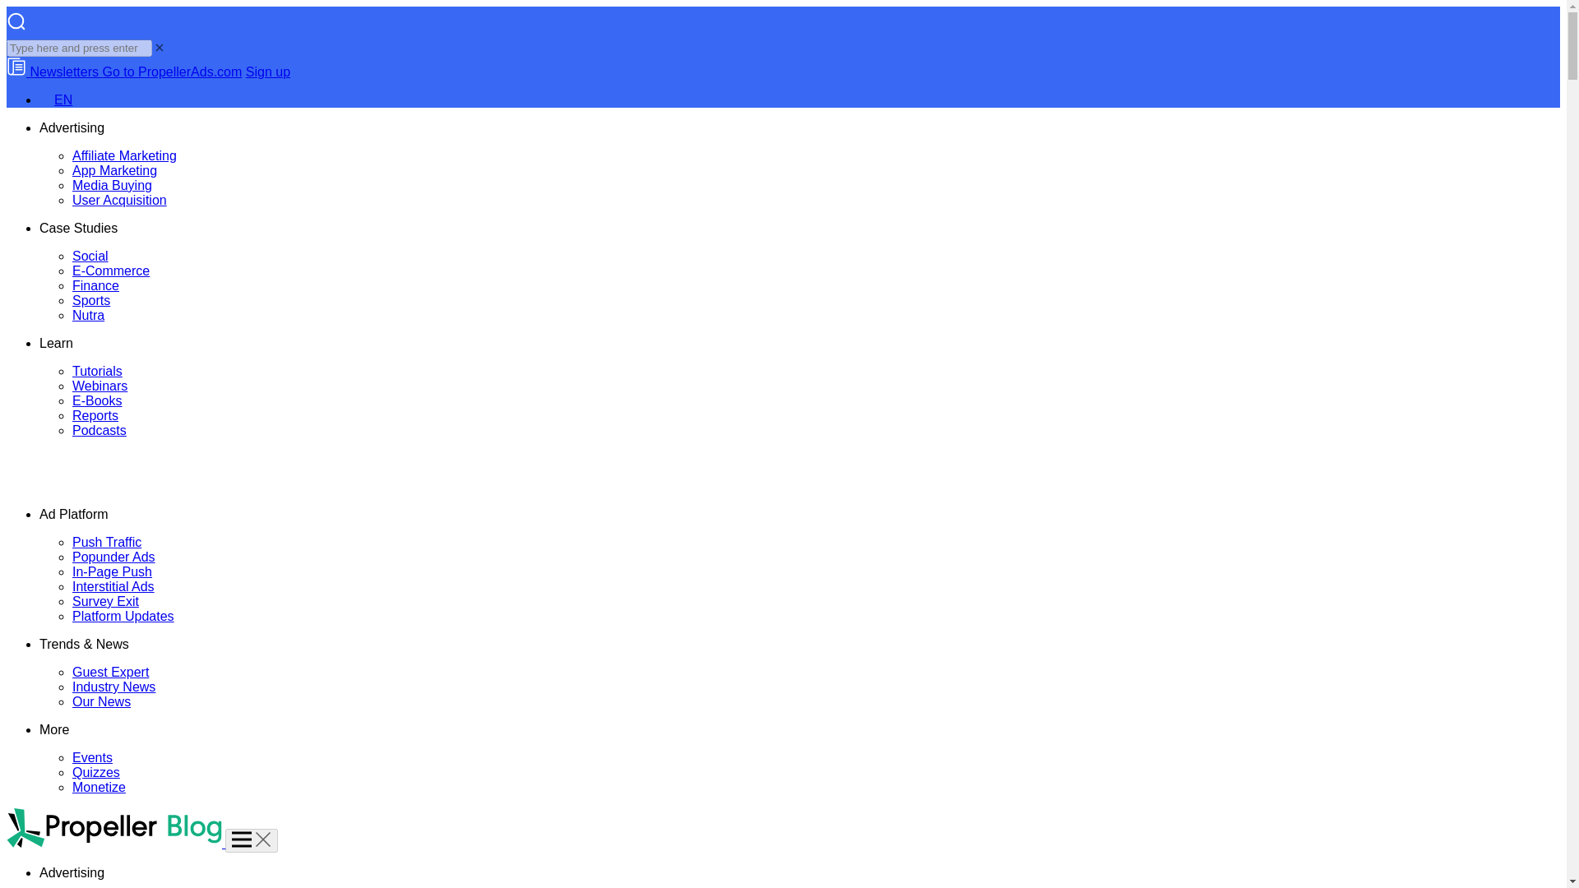 The width and height of the screenshot is (1579, 888). What do you see at coordinates (113, 487) in the screenshot?
I see `PropellerAds Blog main page.` at bounding box center [113, 487].